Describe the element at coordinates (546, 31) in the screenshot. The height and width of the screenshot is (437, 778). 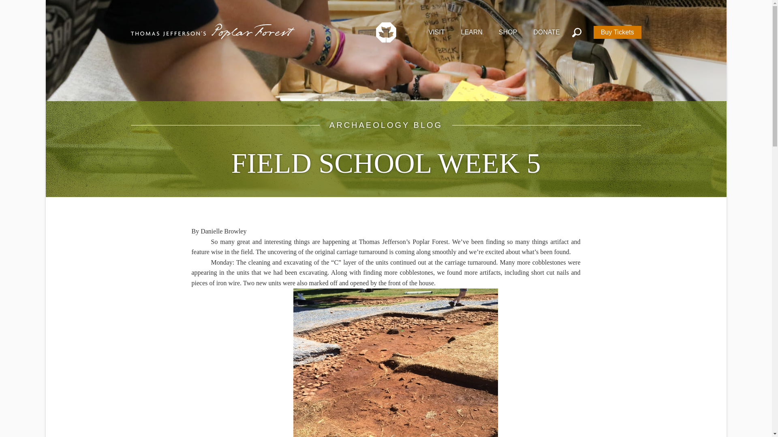
I see `DONATE` at that location.